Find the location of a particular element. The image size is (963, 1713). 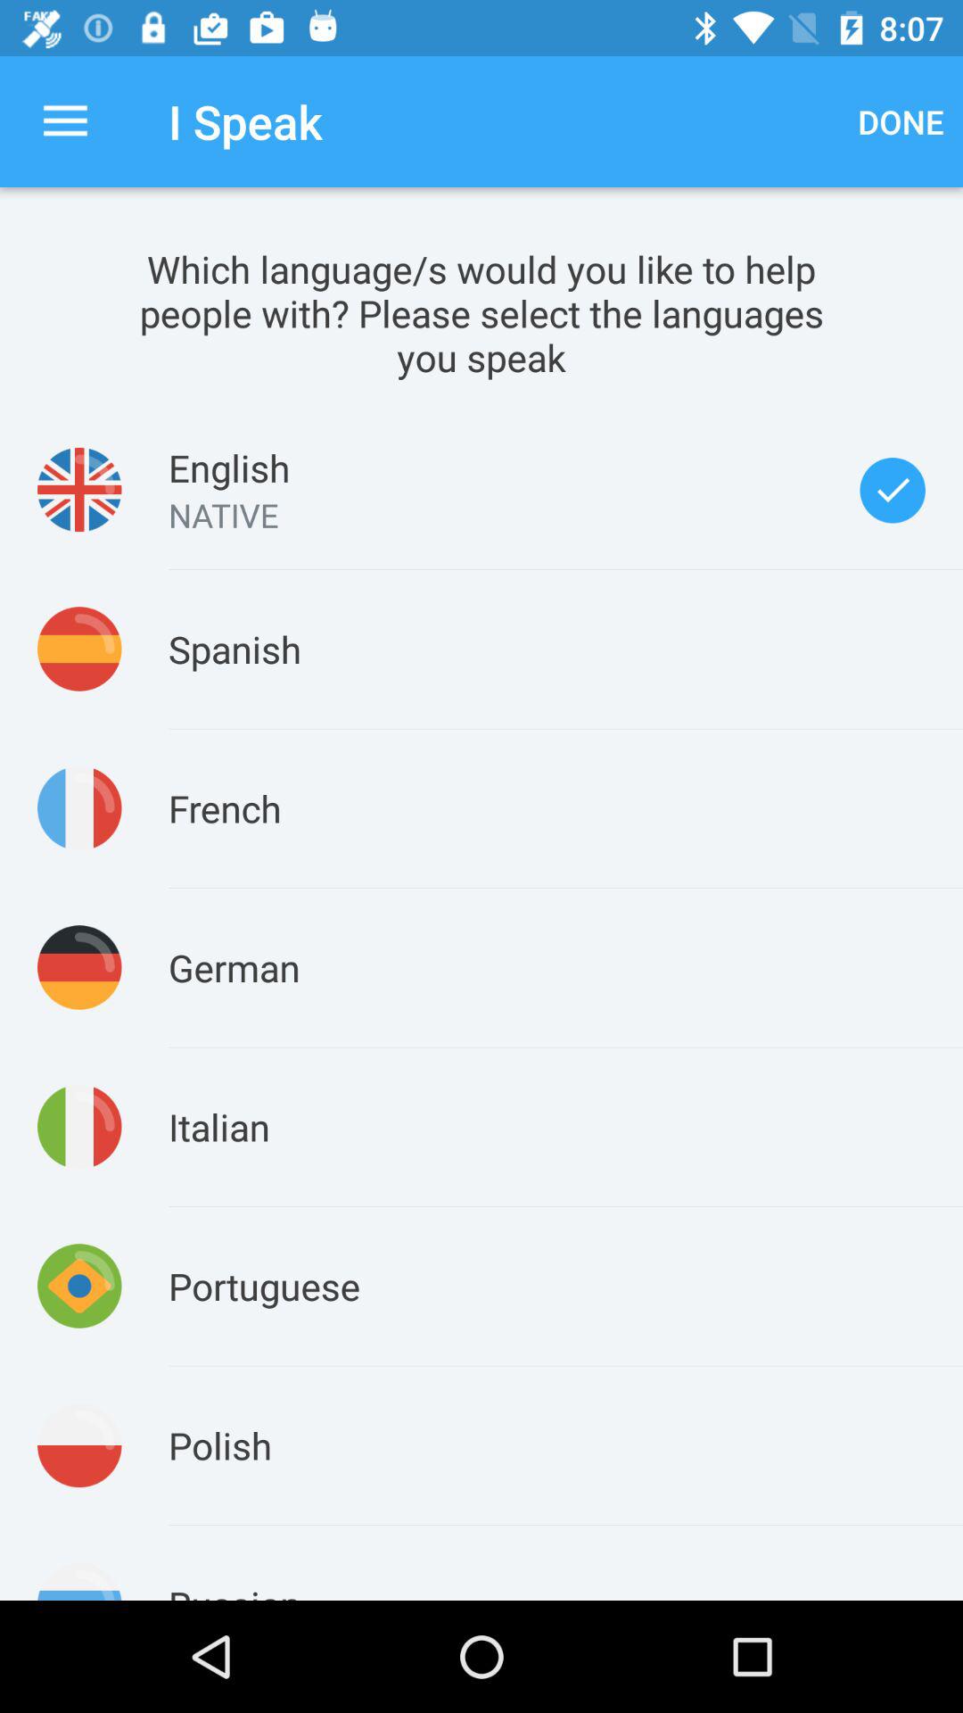

turn on icon above which language s is located at coordinates (65, 121).